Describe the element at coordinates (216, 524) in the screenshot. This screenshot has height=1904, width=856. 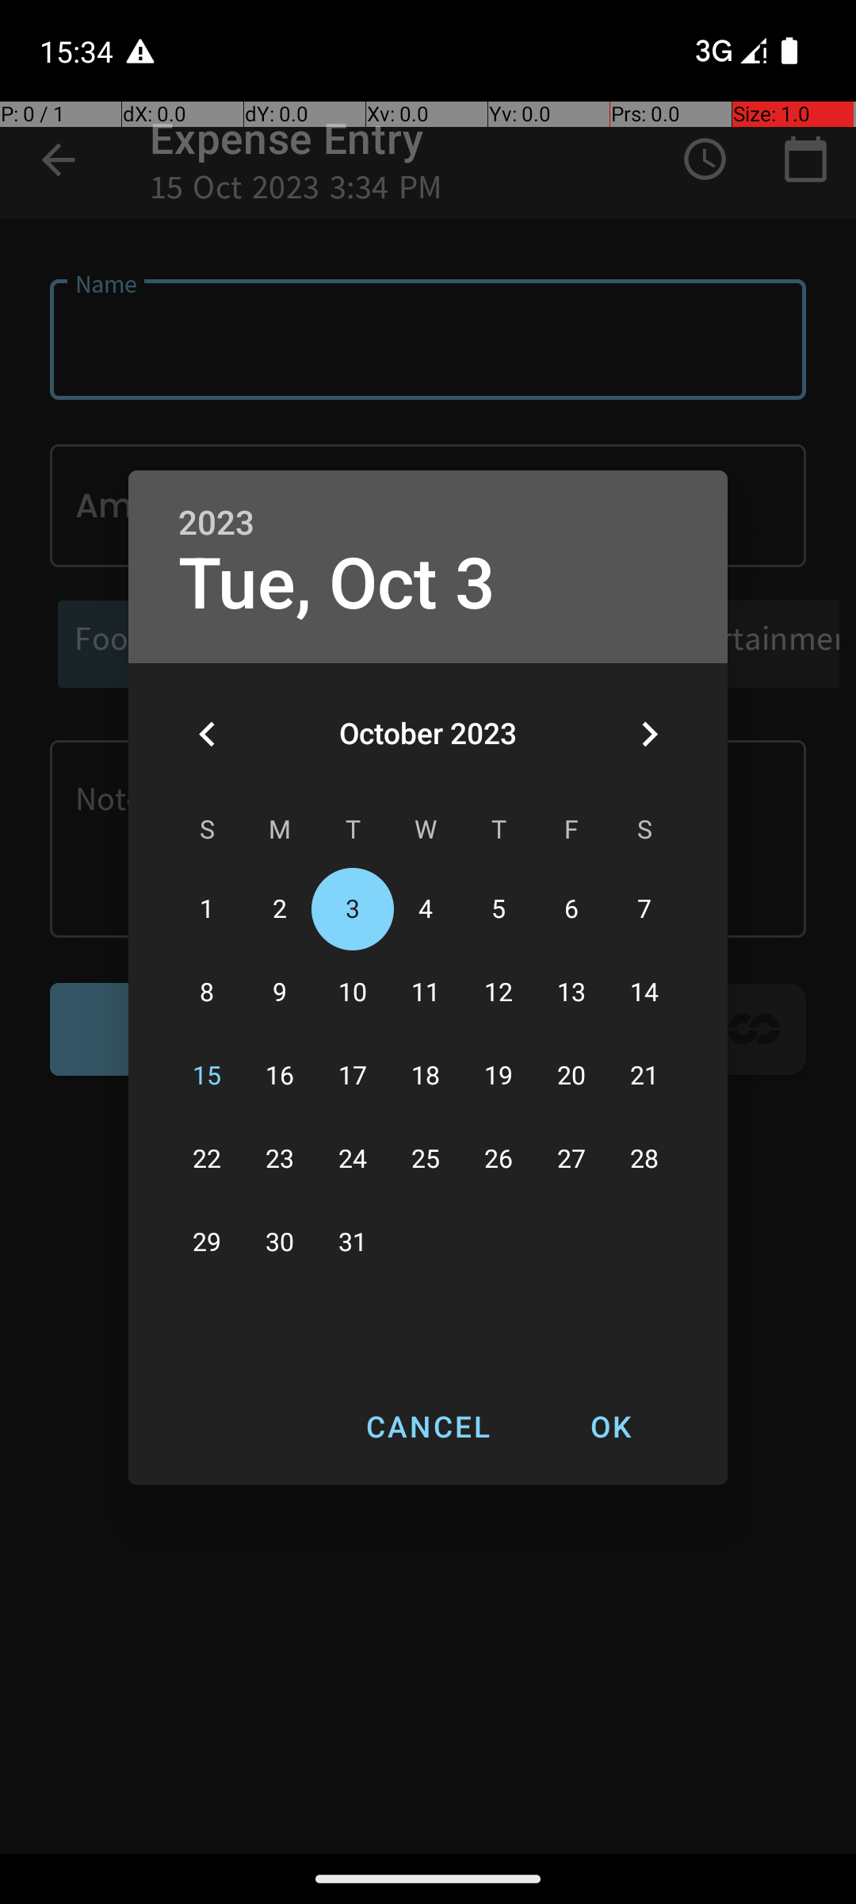
I see `2023` at that location.